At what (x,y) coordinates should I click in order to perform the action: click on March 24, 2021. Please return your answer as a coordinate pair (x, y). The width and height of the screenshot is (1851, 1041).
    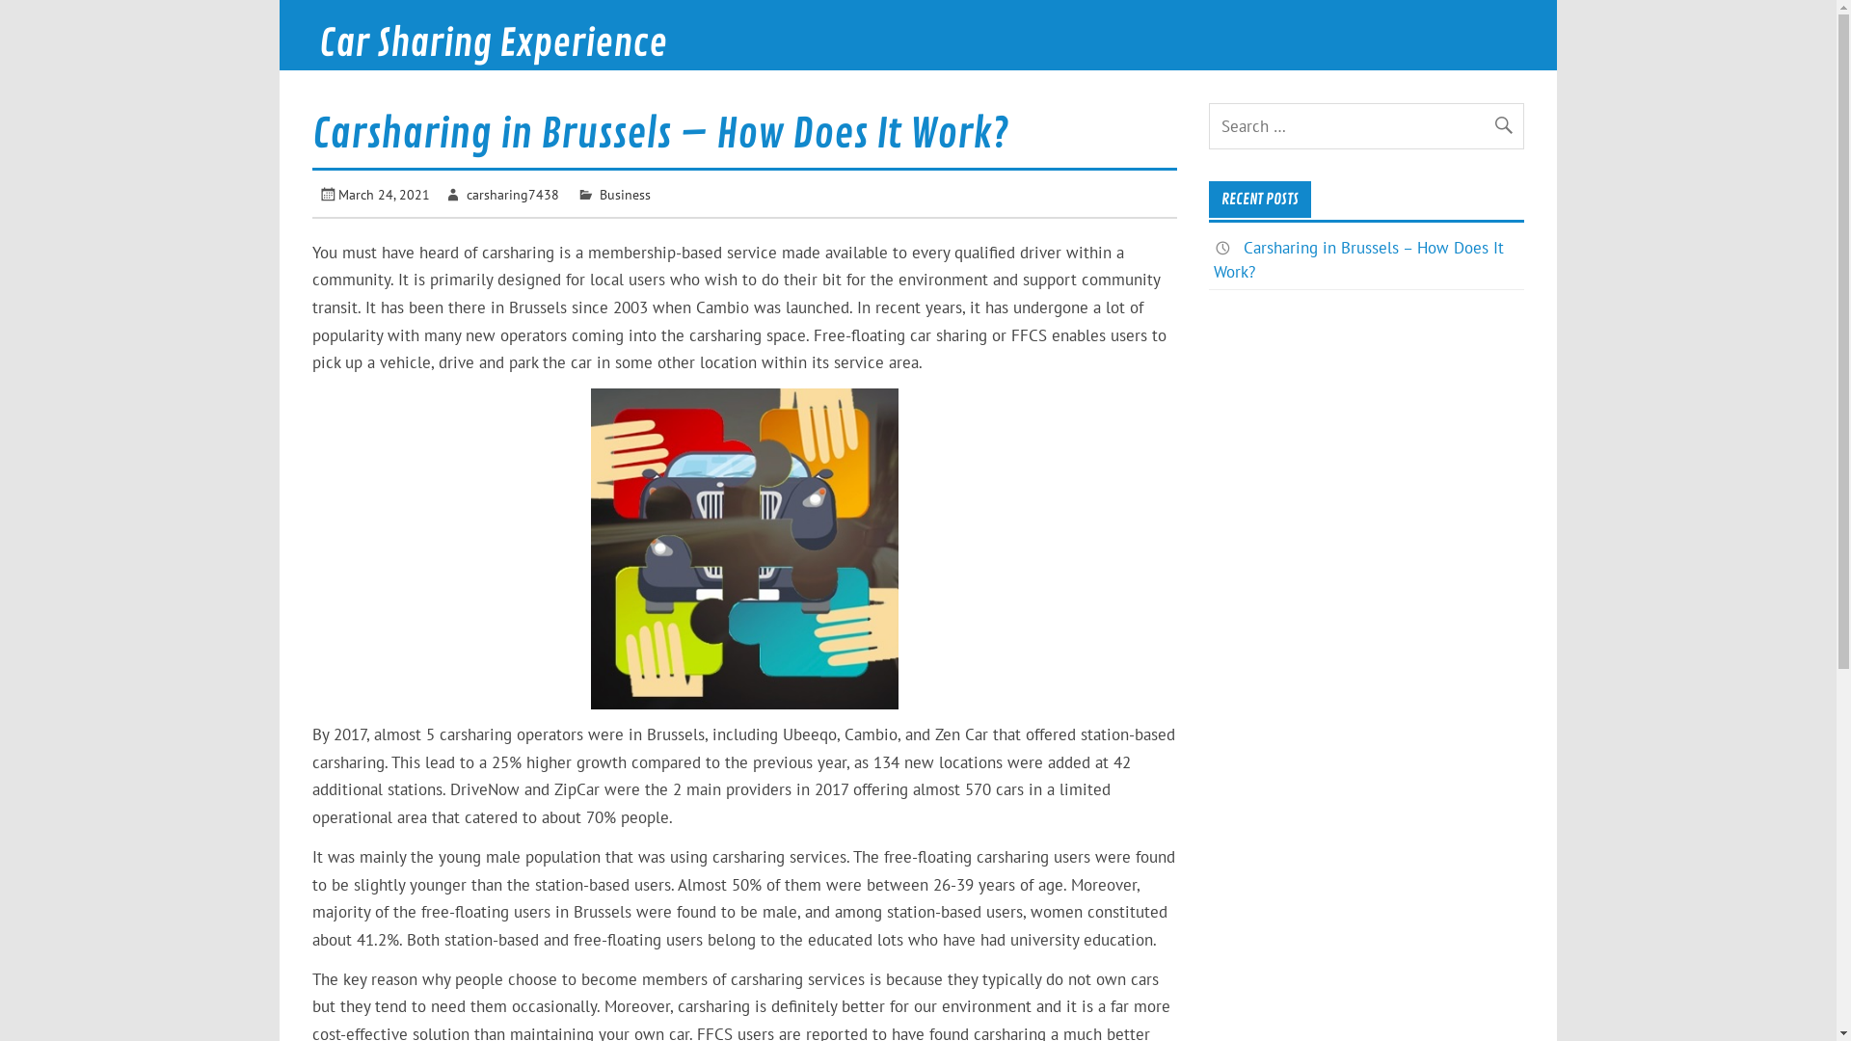
    Looking at the image, I should click on (384, 195).